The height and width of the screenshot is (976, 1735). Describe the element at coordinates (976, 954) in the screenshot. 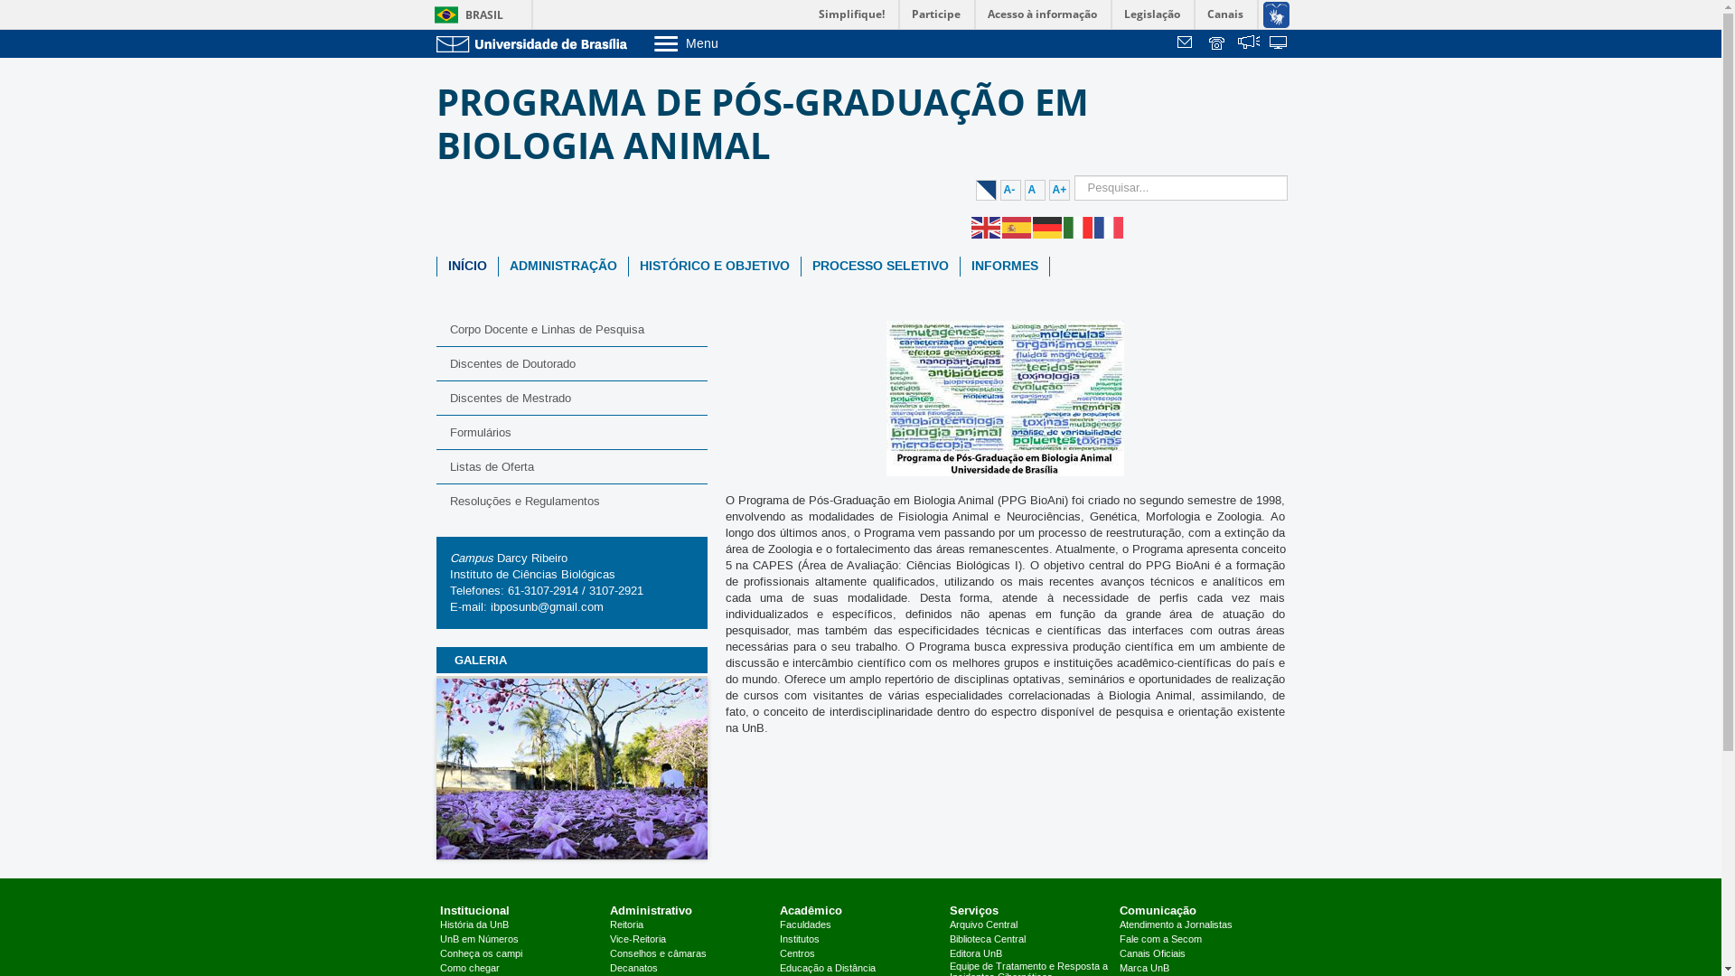

I see `Editora UnB` at that location.